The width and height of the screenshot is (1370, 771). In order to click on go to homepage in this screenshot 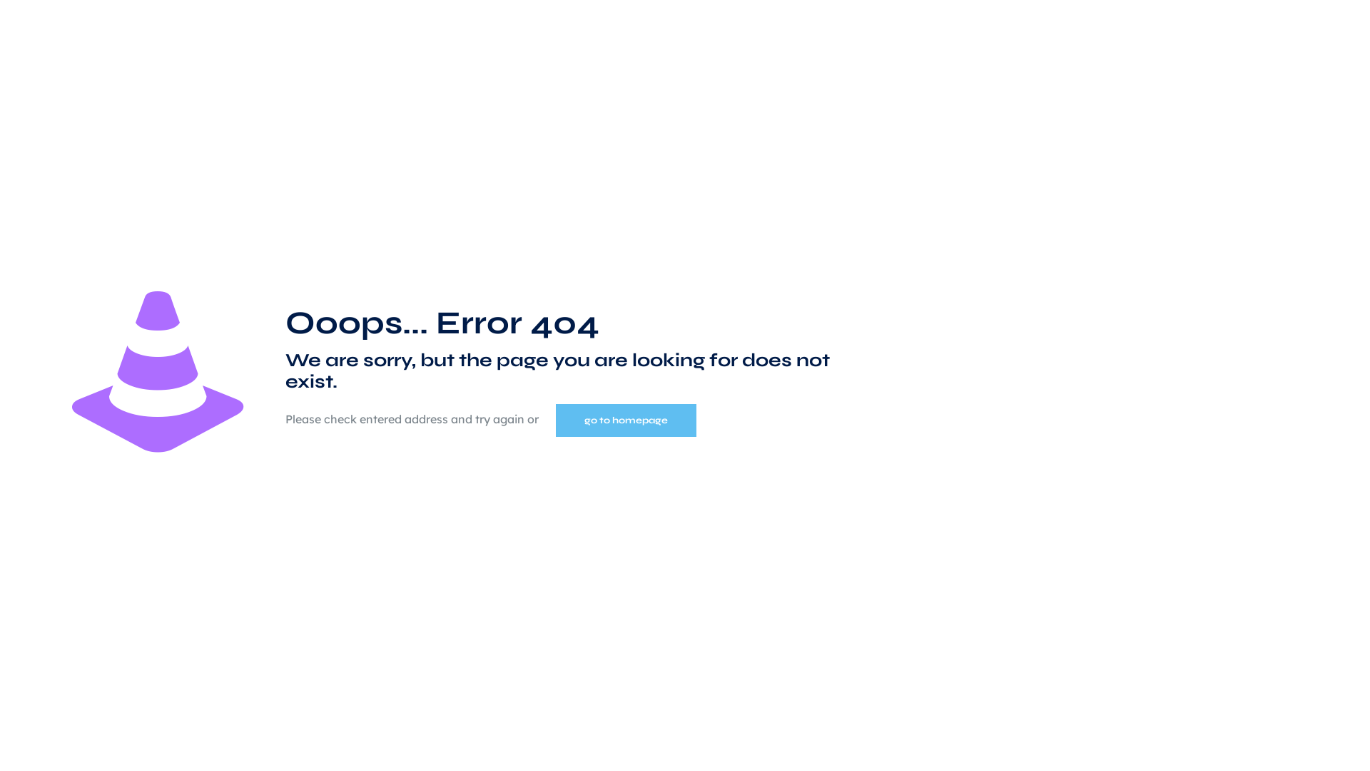, I will do `click(626, 420)`.